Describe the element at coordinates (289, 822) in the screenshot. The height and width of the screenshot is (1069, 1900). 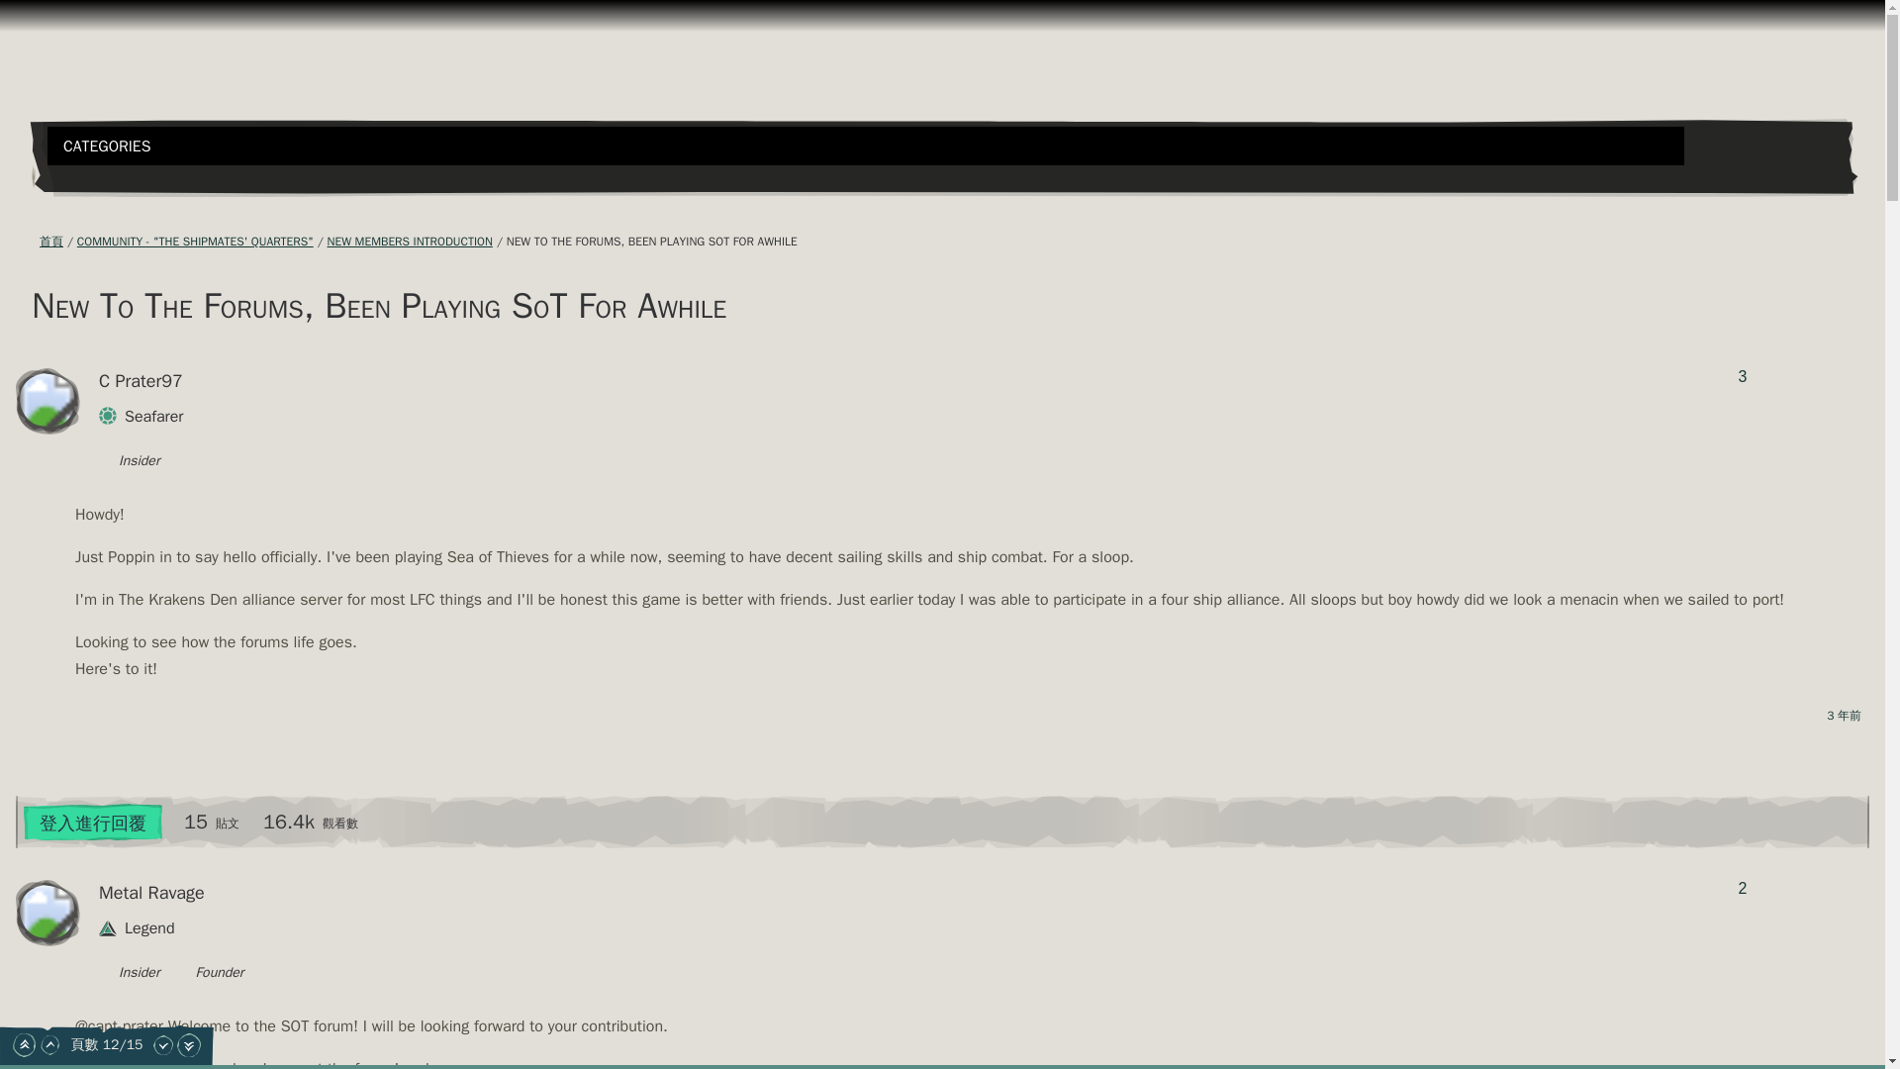
I see `16406` at that location.